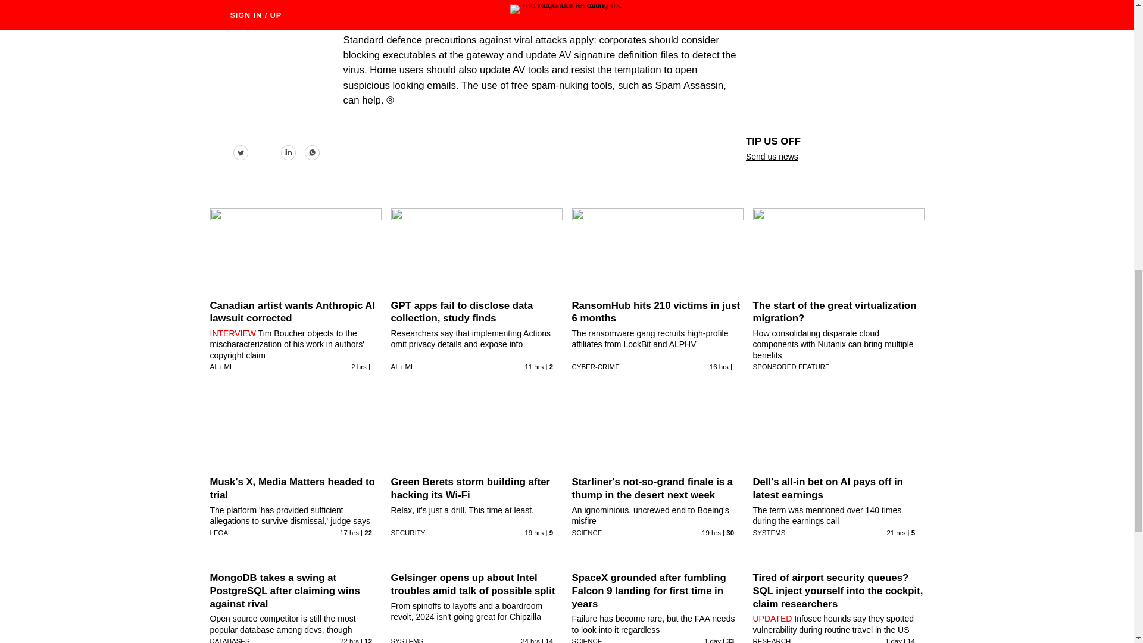 This screenshot has height=643, width=1143. What do you see at coordinates (358, 367) in the screenshot?
I see `31 Aug 2024 13:29` at bounding box center [358, 367].